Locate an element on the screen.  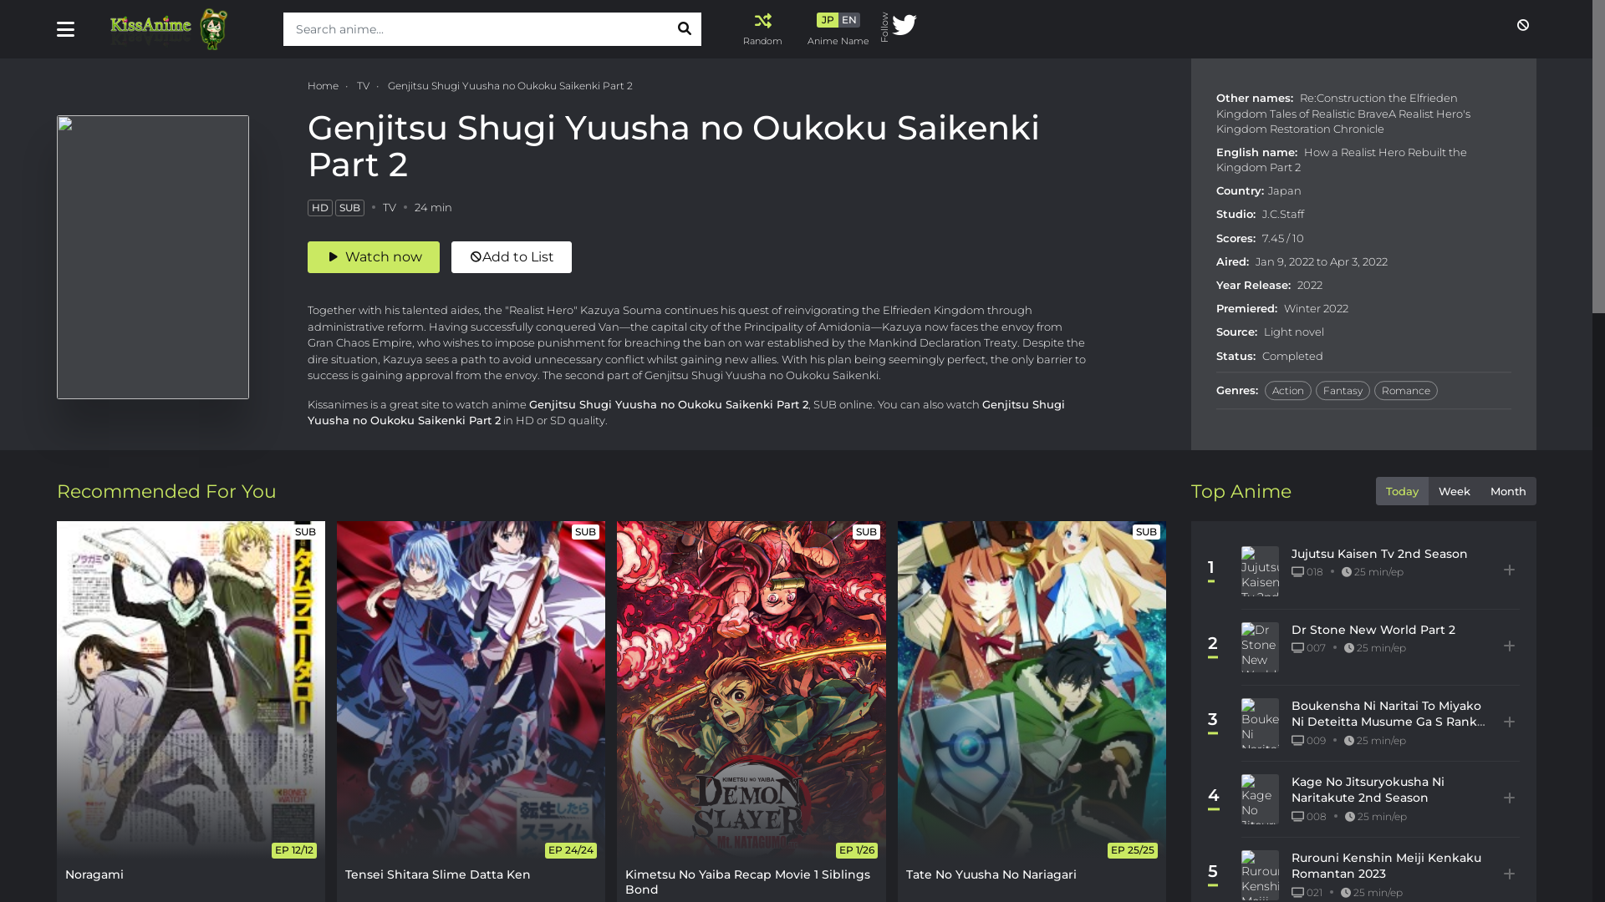
Kimetsu No Yaiba Recap Movie 1 Siblings Bond is located at coordinates (747, 882).